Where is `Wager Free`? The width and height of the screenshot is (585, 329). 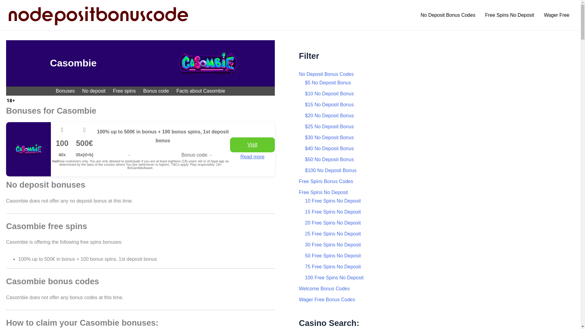 Wager Free is located at coordinates (556, 15).